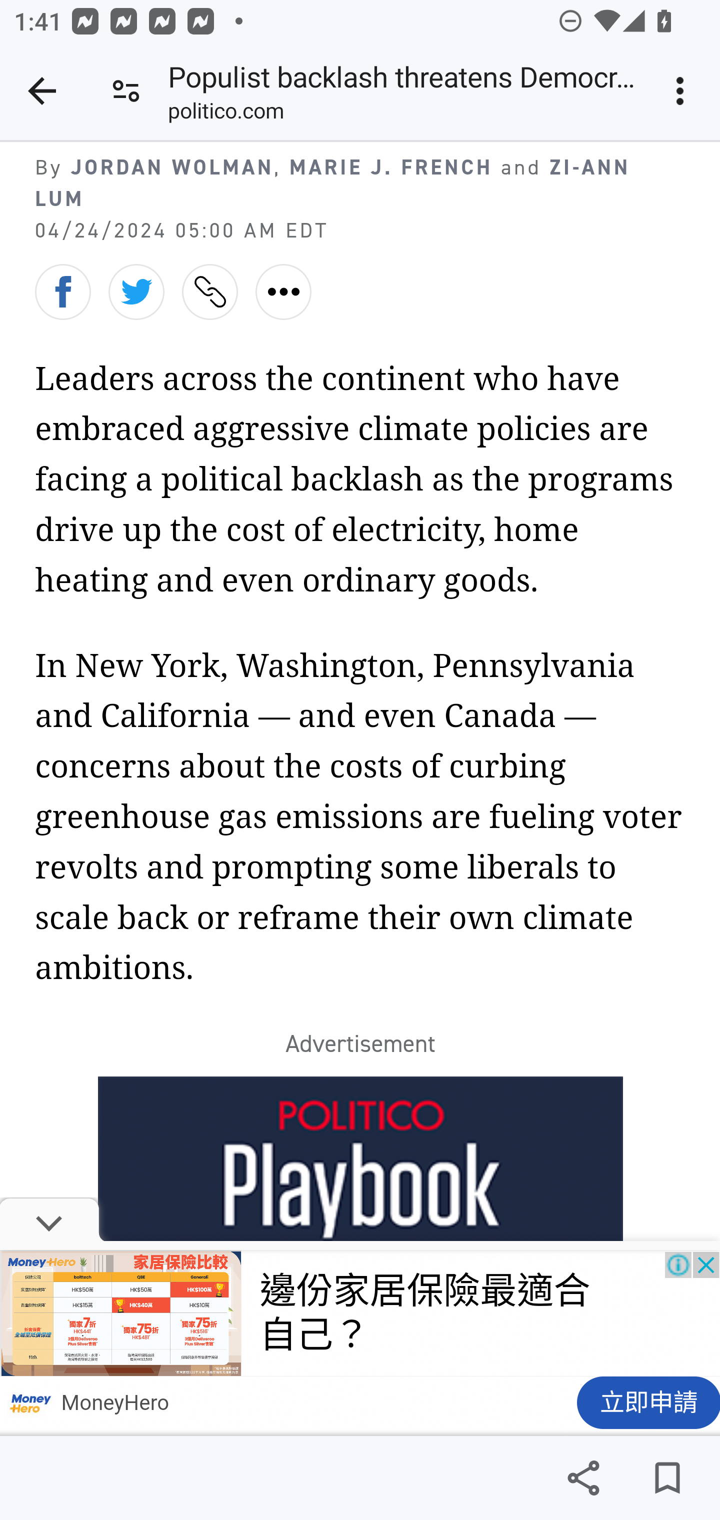  Describe the element at coordinates (333, 183) in the screenshot. I see `ZI-ANN LUM` at that location.